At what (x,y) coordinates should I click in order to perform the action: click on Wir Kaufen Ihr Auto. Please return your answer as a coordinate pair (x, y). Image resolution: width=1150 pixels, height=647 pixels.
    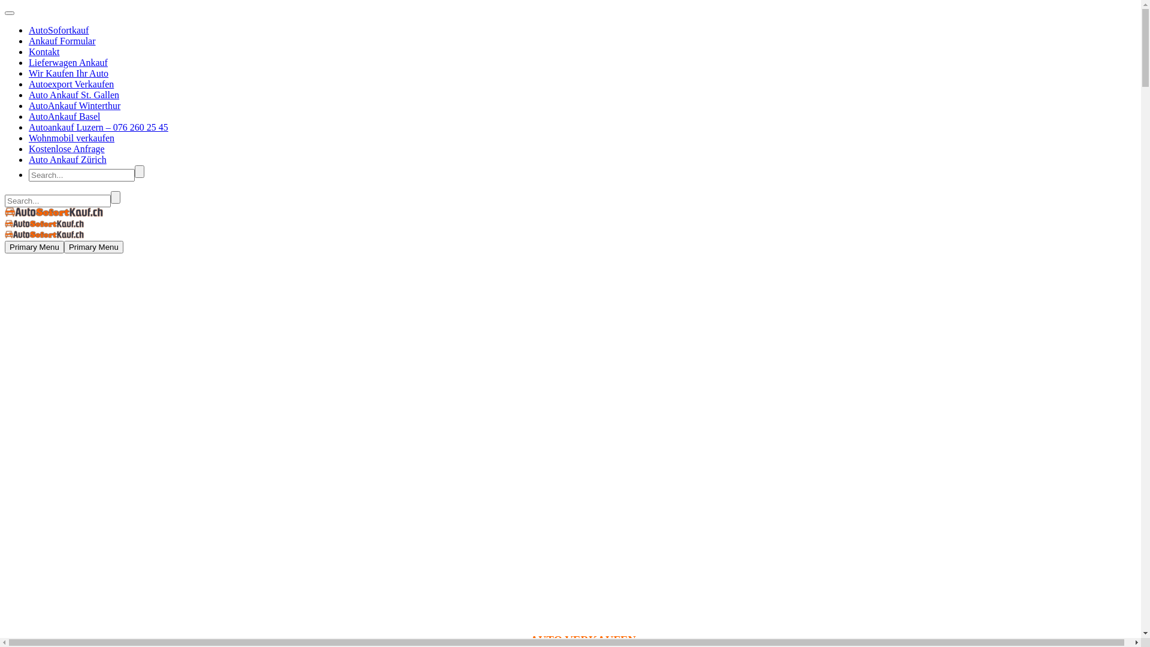
    Looking at the image, I should click on (68, 73).